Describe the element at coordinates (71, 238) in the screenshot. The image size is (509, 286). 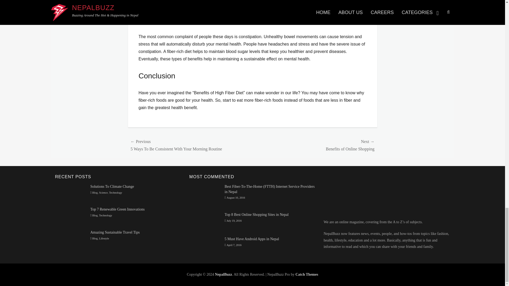
I see `Amazing Sustainable Travel Tips` at that location.